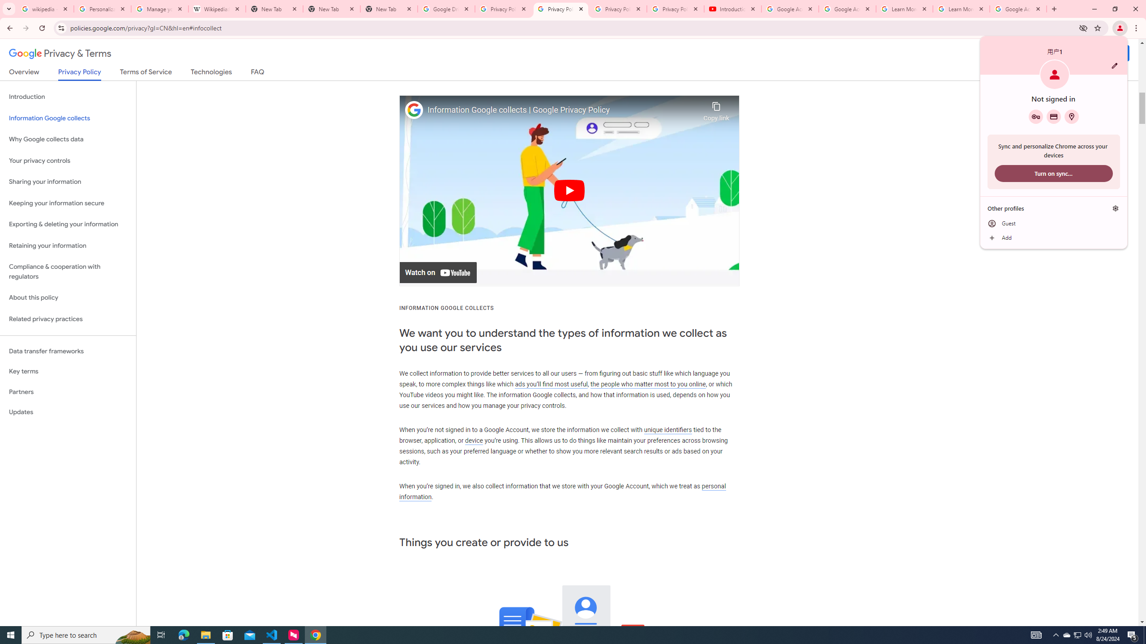  What do you see at coordinates (228, 635) in the screenshot?
I see `Microsoft Store` at bounding box center [228, 635].